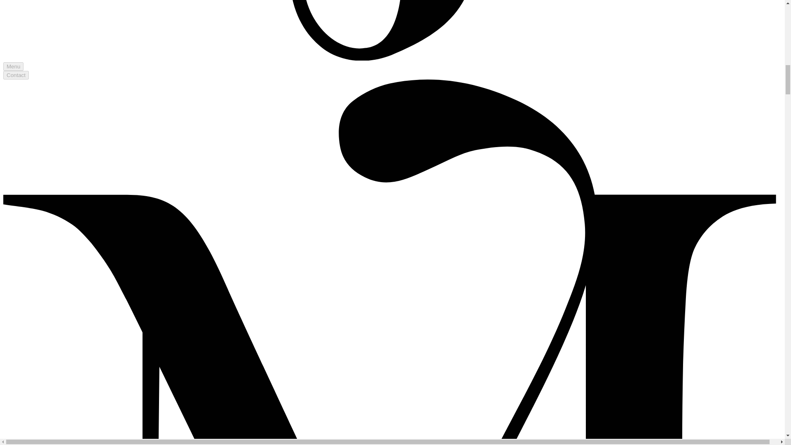 The image size is (791, 445). I want to click on Menu, so click(13, 66).